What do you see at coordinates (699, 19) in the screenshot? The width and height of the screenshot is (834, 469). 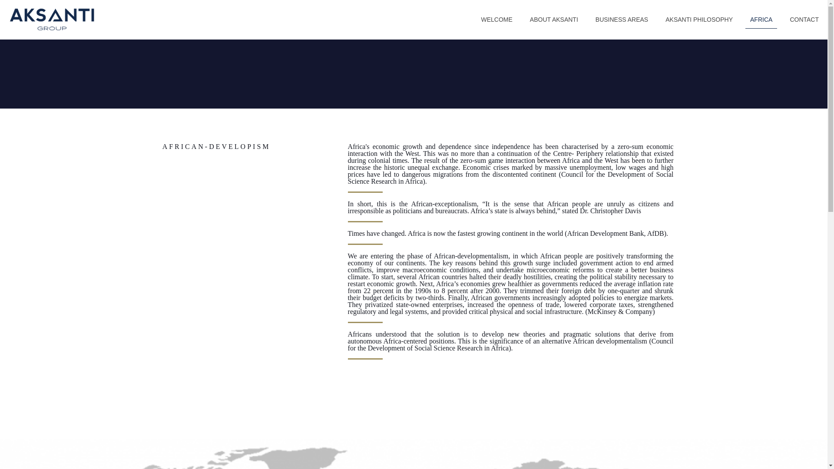 I see `AKSANTI PHILOSOPHY` at bounding box center [699, 19].